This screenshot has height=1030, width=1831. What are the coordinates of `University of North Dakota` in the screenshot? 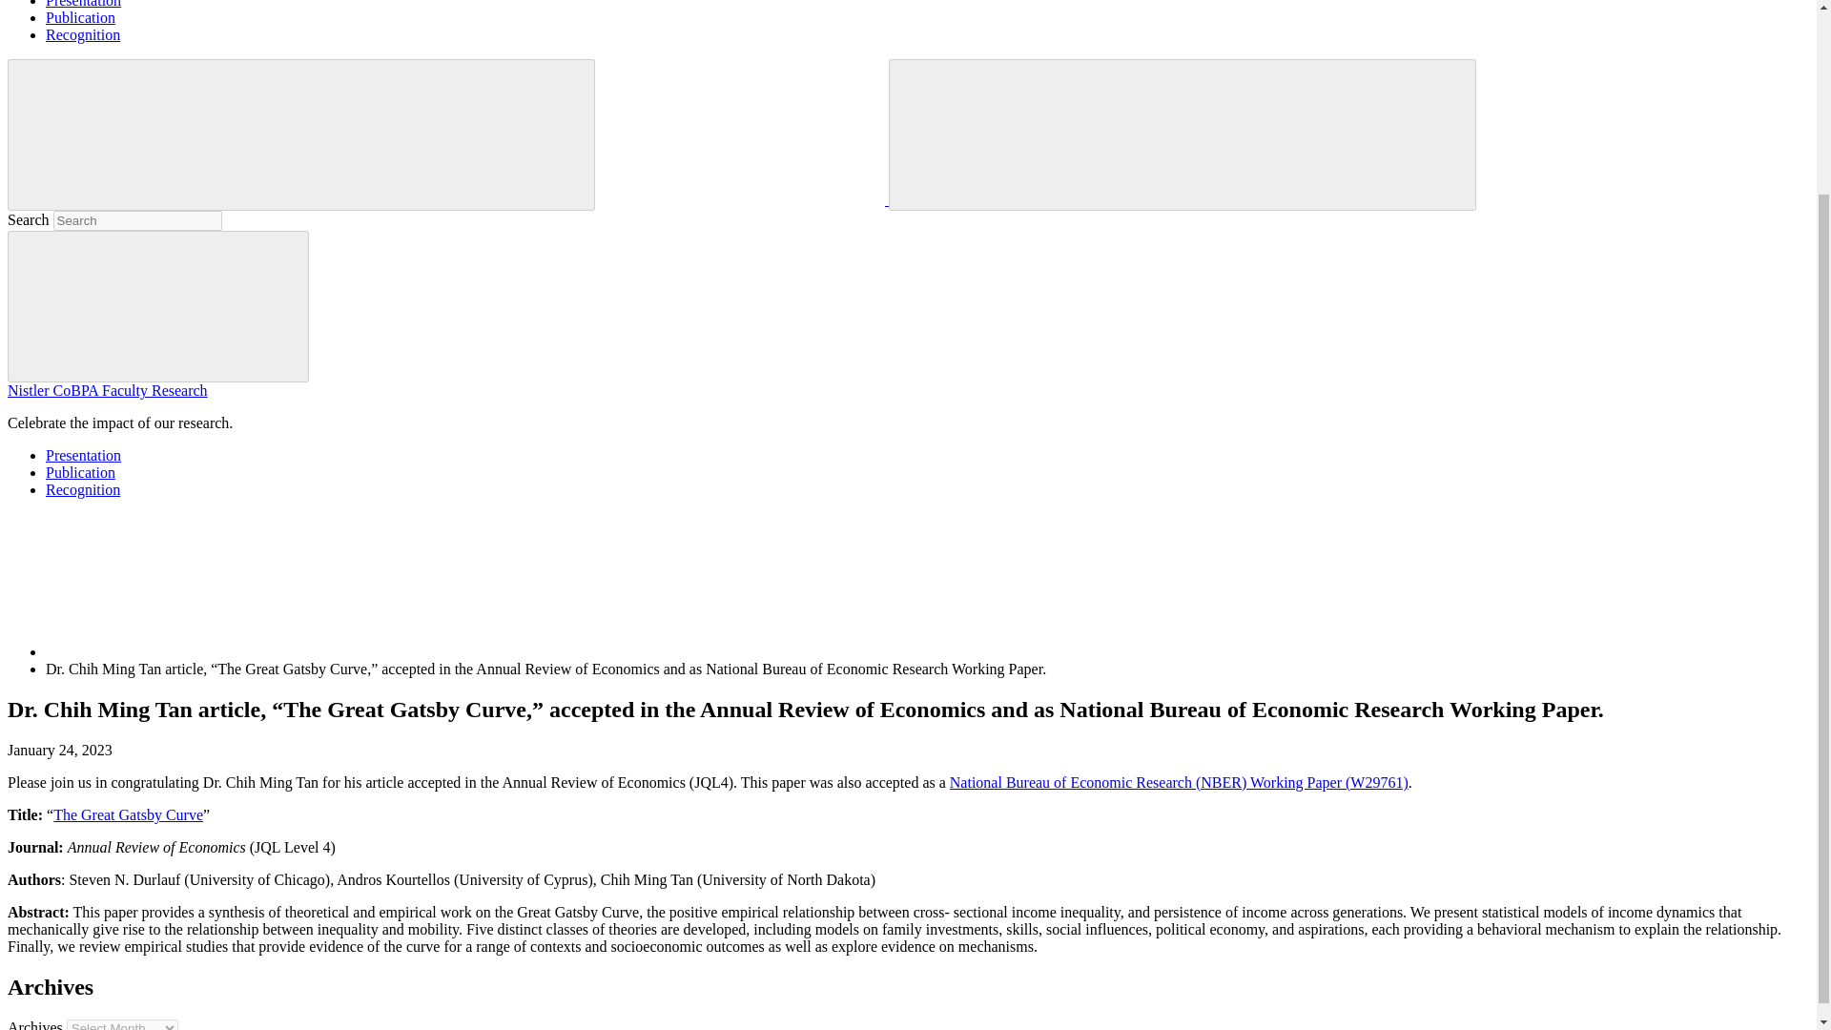 It's located at (743, 199).